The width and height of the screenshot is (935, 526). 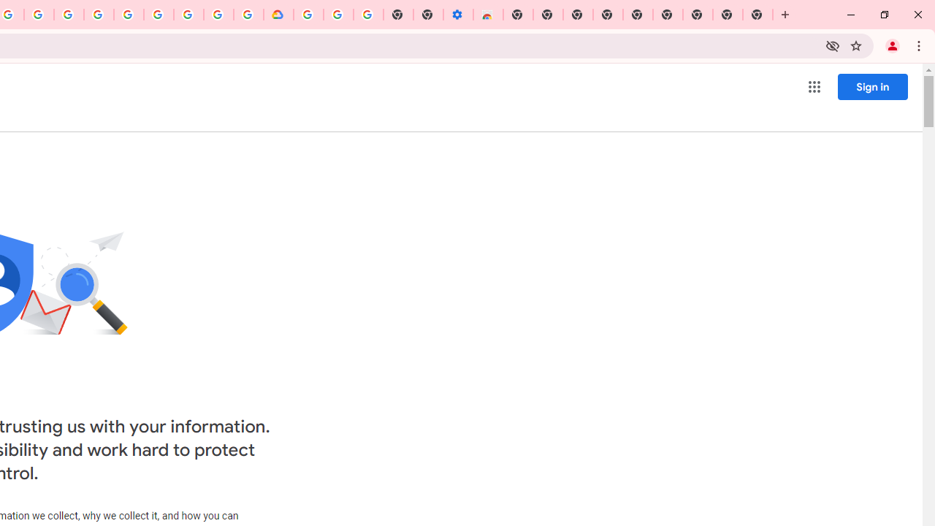 I want to click on Settings - Accessibility, so click(x=457, y=15).